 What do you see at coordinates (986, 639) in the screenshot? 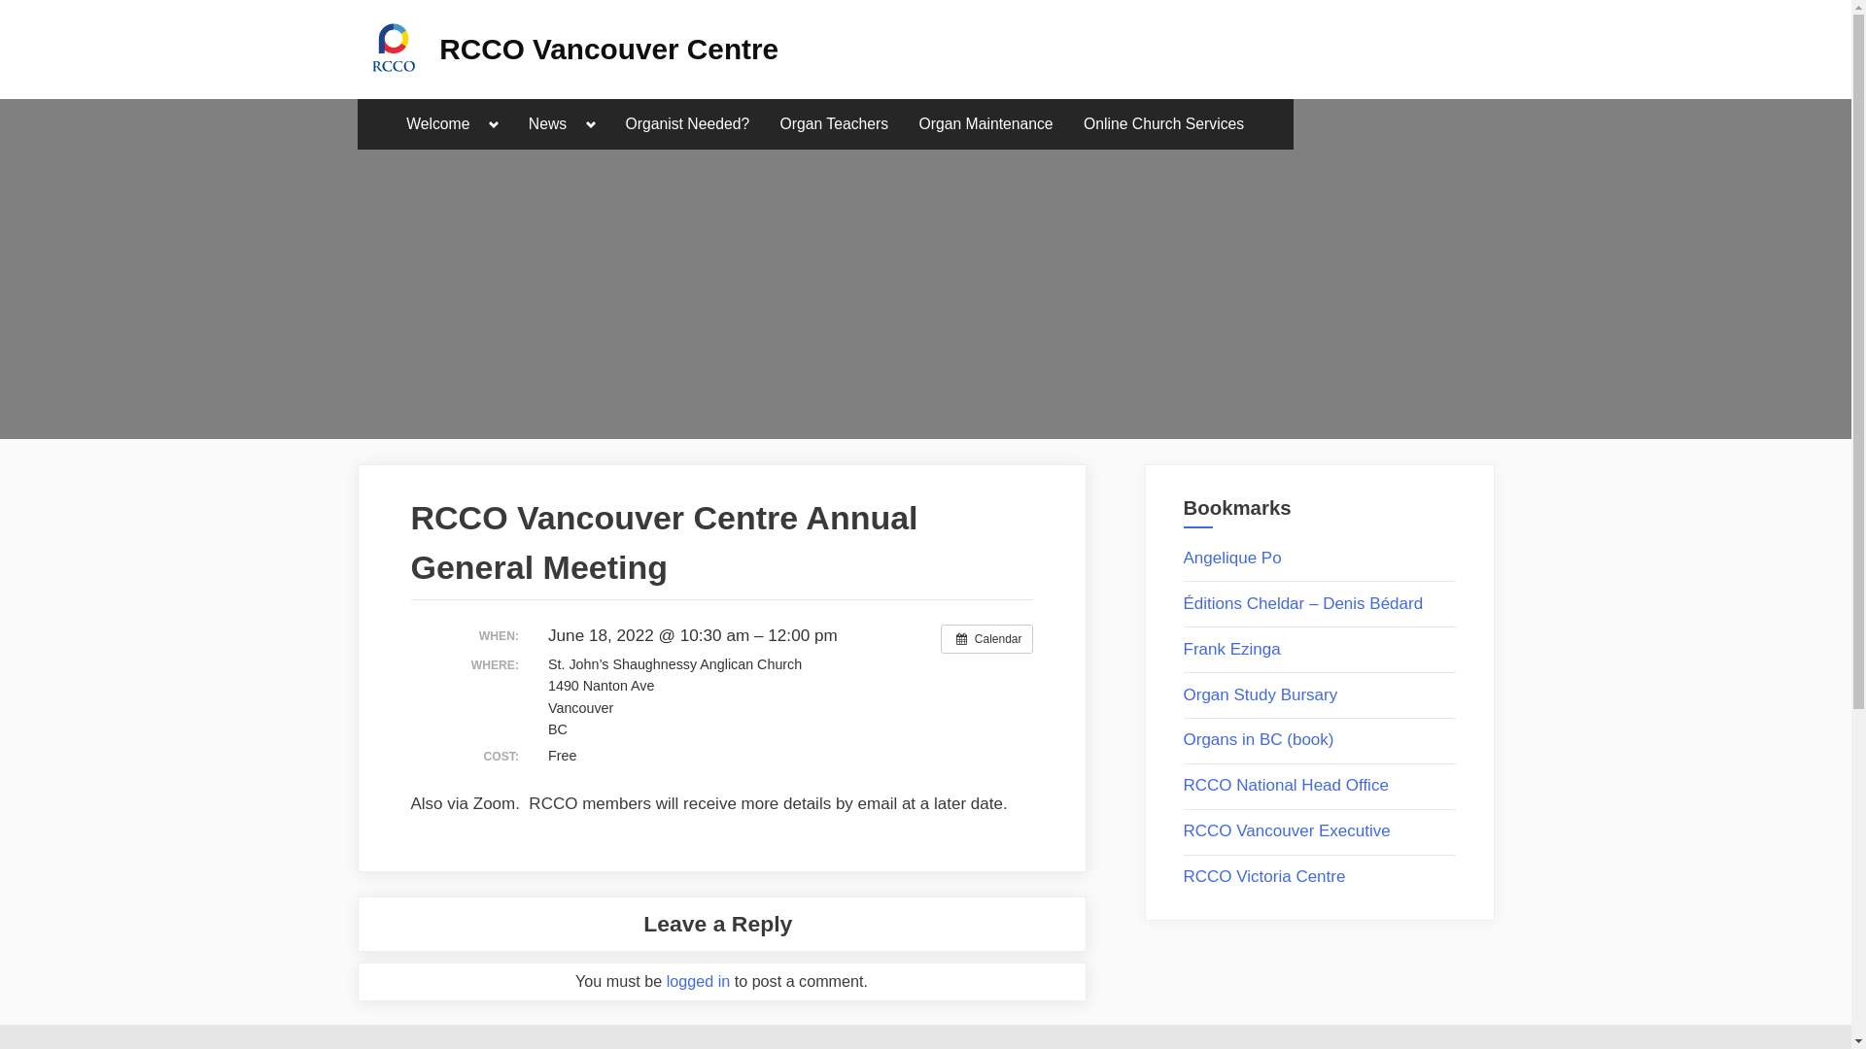
I see `Calendar` at bounding box center [986, 639].